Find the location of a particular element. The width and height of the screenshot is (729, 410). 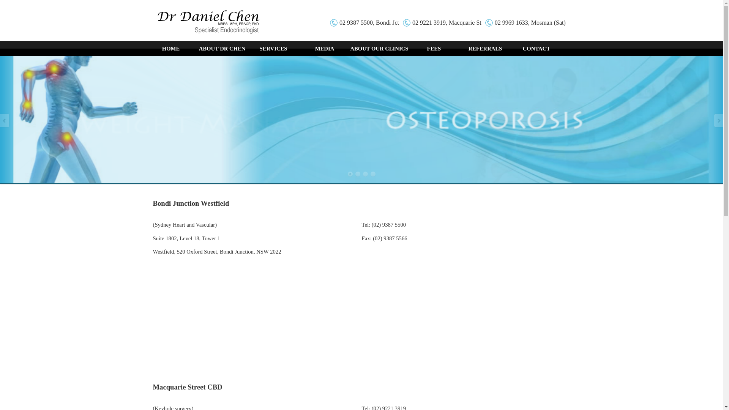

CONTACT is located at coordinates (536, 49).